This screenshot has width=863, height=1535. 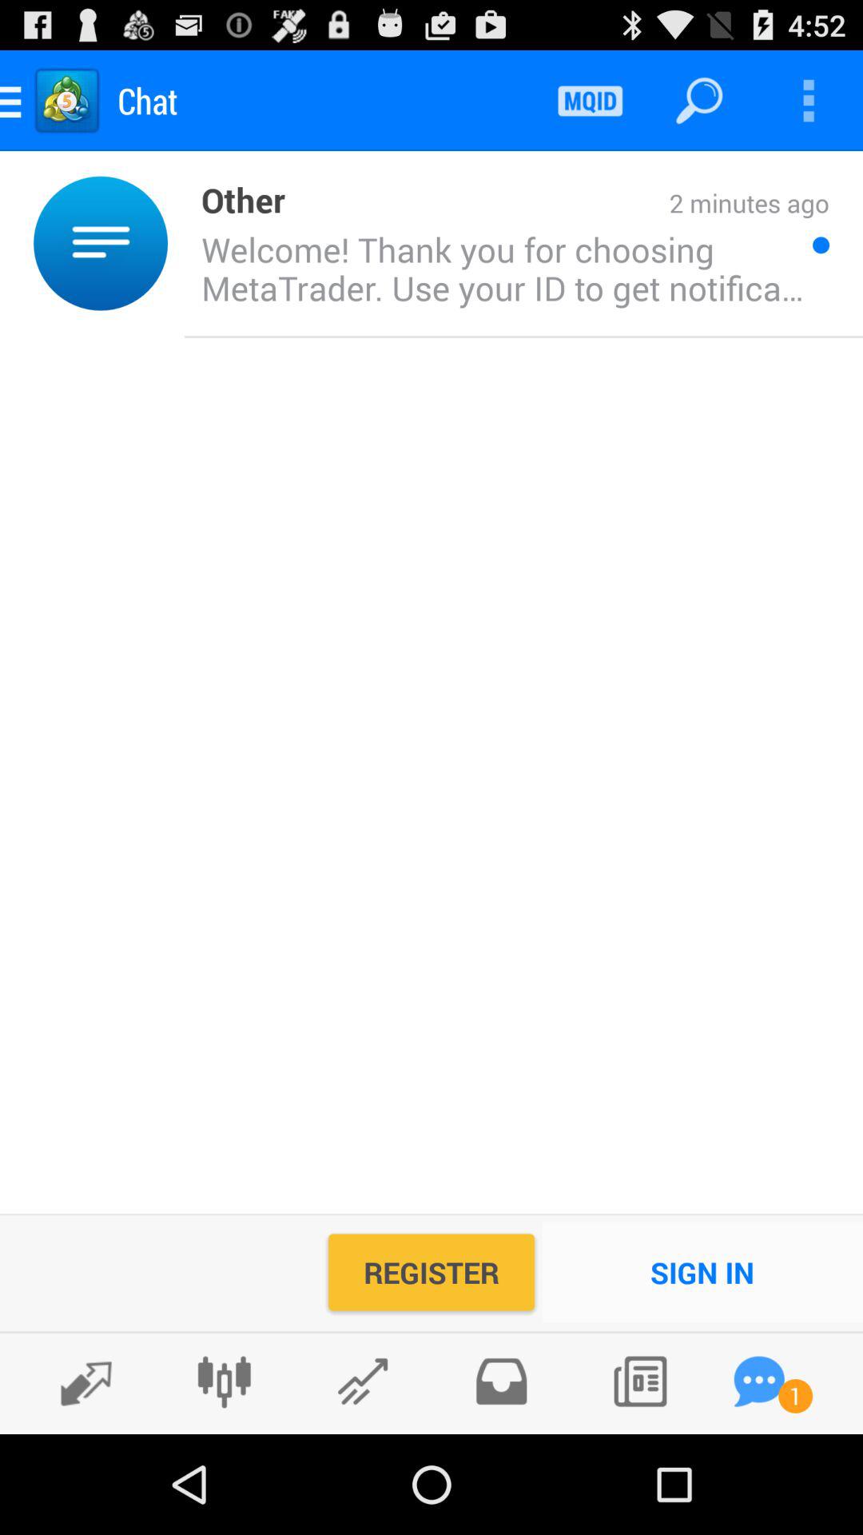 What do you see at coordinates (558, 205) in the screenshot?
I see `jump to the 2 minutes ago item` at bounding box center [558, 205].